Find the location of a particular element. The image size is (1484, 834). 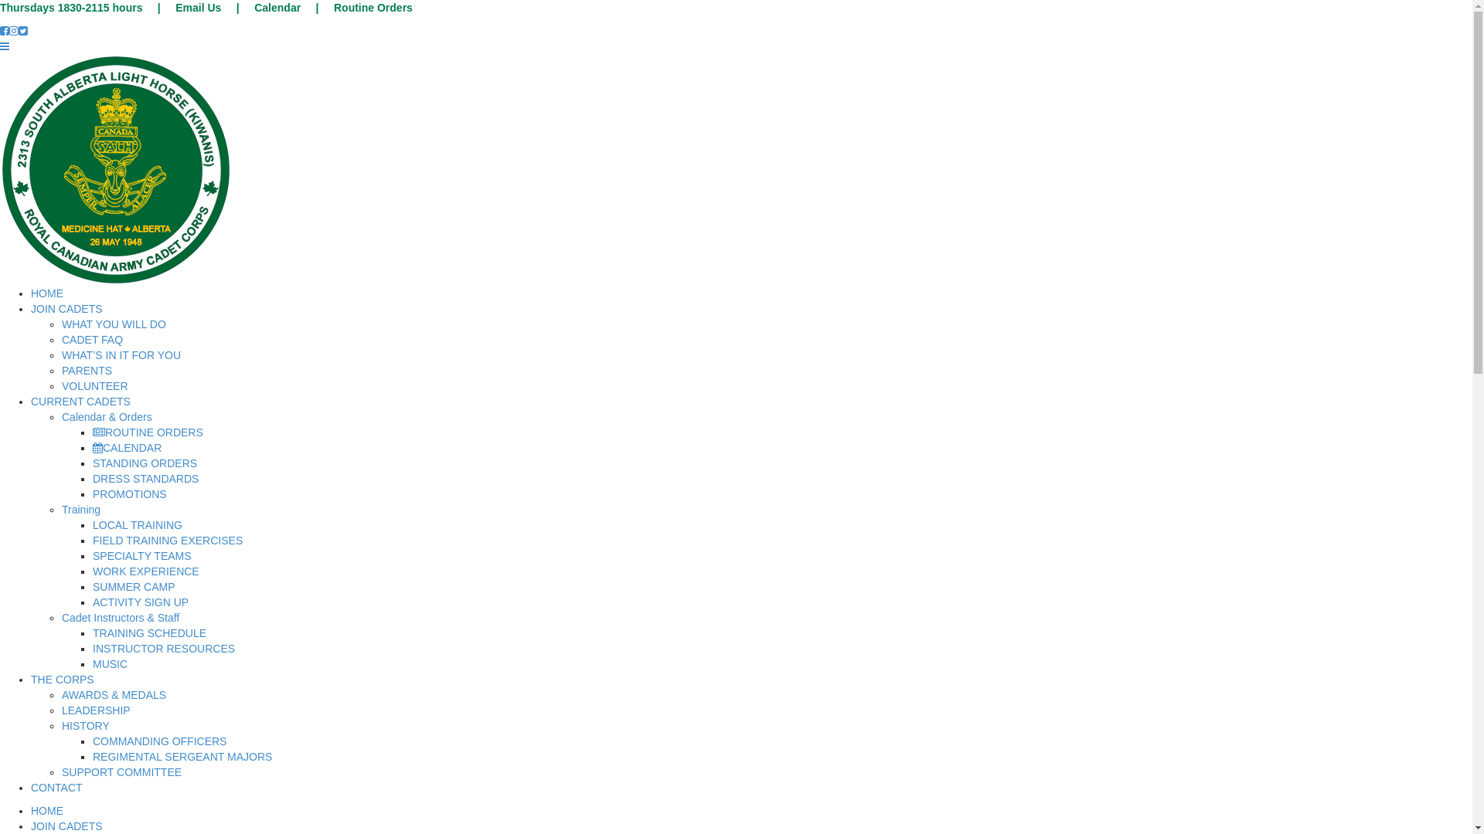

AWARDS & MEDALS is located at coordinates (114, 695).